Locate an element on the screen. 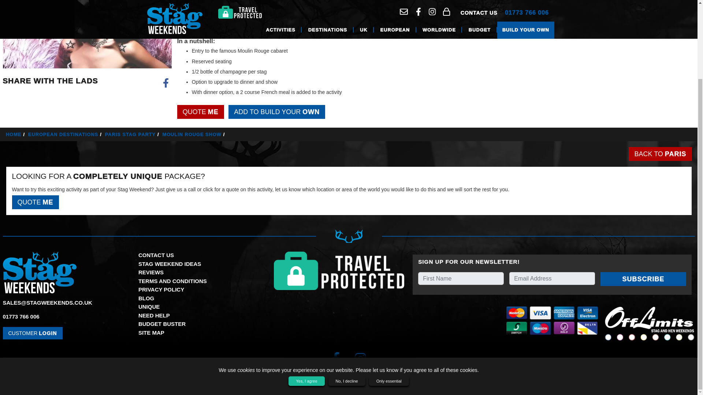  TERMS AND CONDITIONS is located at coordinates (172, 281).